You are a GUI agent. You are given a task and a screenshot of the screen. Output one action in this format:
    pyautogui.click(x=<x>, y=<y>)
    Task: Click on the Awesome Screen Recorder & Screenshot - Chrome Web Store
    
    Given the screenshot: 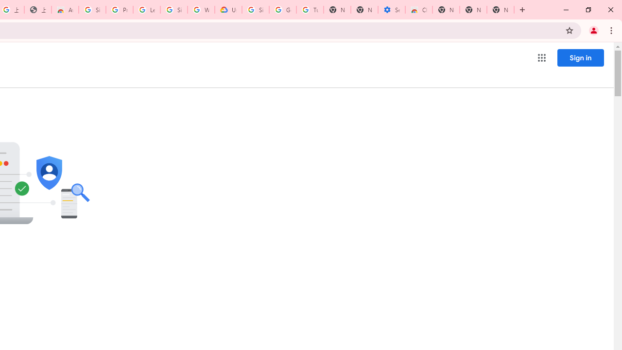 What is the action you would take?
    pyautogui.click(x=65, y=10)
    